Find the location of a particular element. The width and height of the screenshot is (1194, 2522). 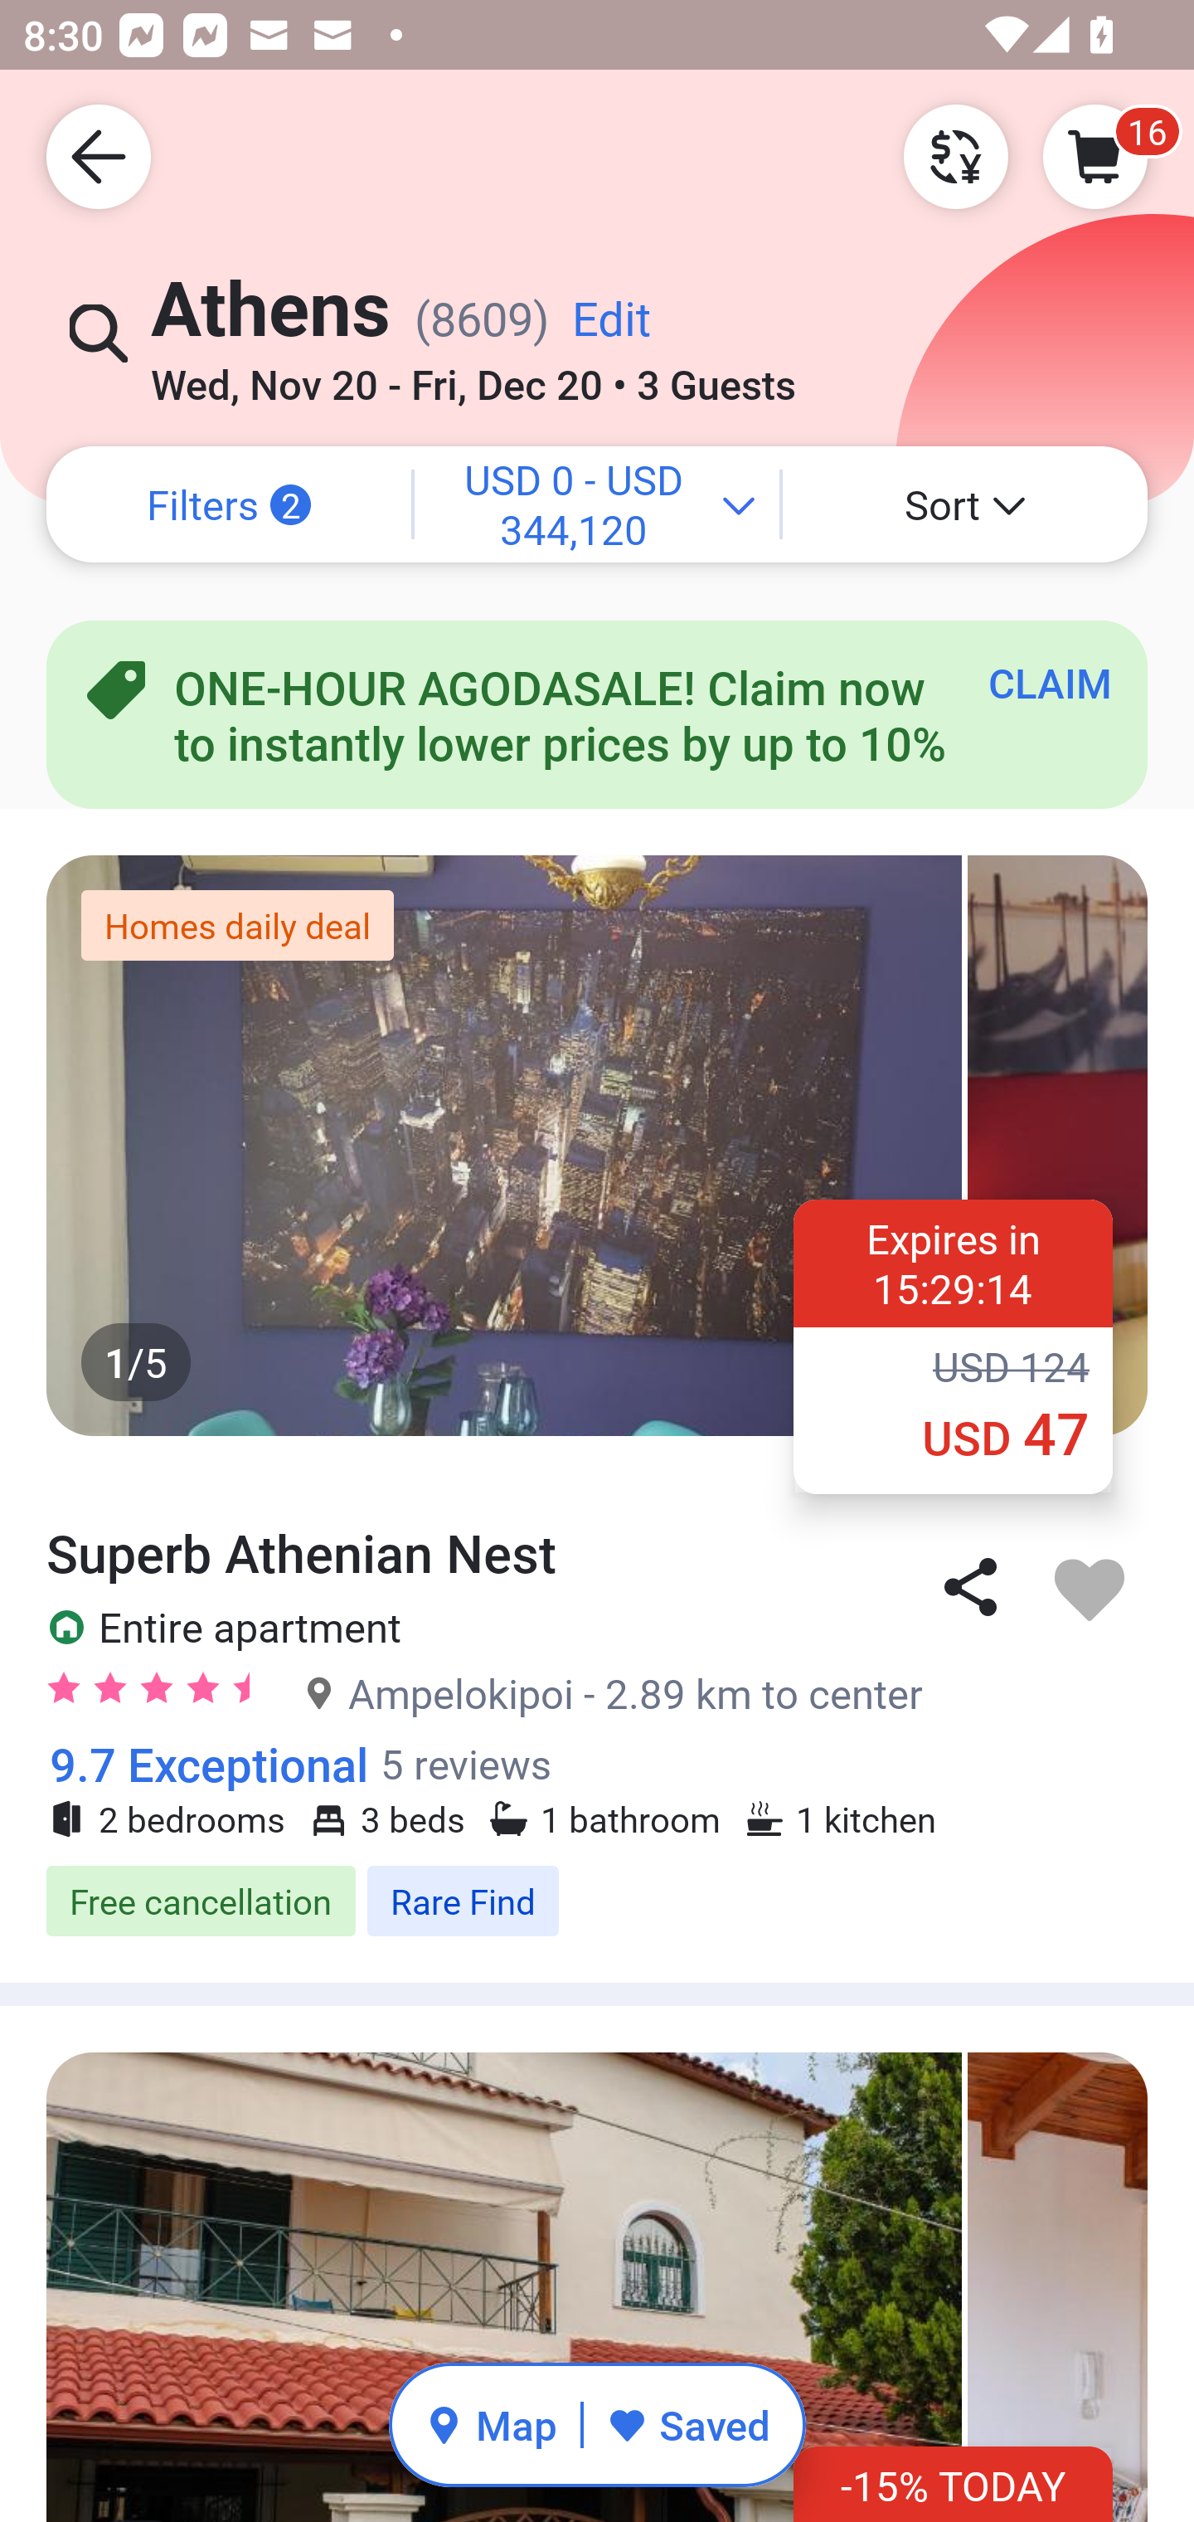

⁦USD 0⁩ - ⁦USD 344,120⁩ is located at coordinates (597, 504).